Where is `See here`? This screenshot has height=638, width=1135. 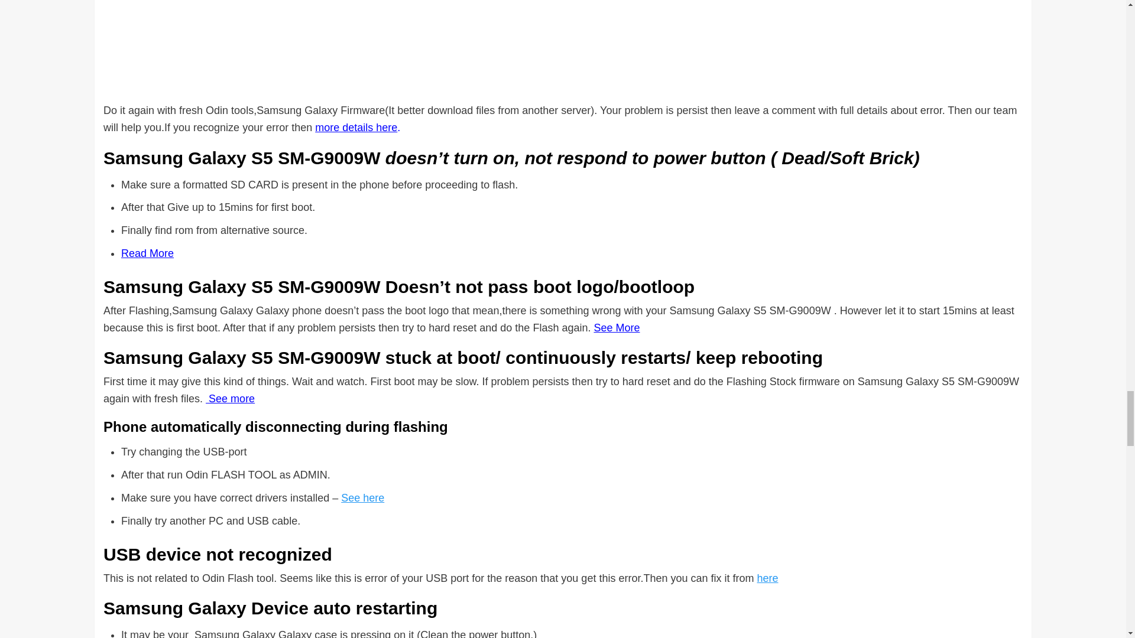
See here is located at coordinates (363, 497).